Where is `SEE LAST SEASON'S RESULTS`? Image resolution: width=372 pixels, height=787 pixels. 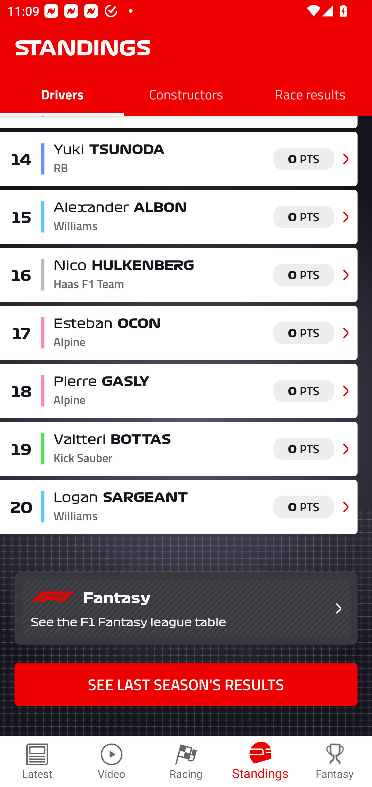 SEE LAST SEASON'S RESULTS is located at coordinates (186, 684).